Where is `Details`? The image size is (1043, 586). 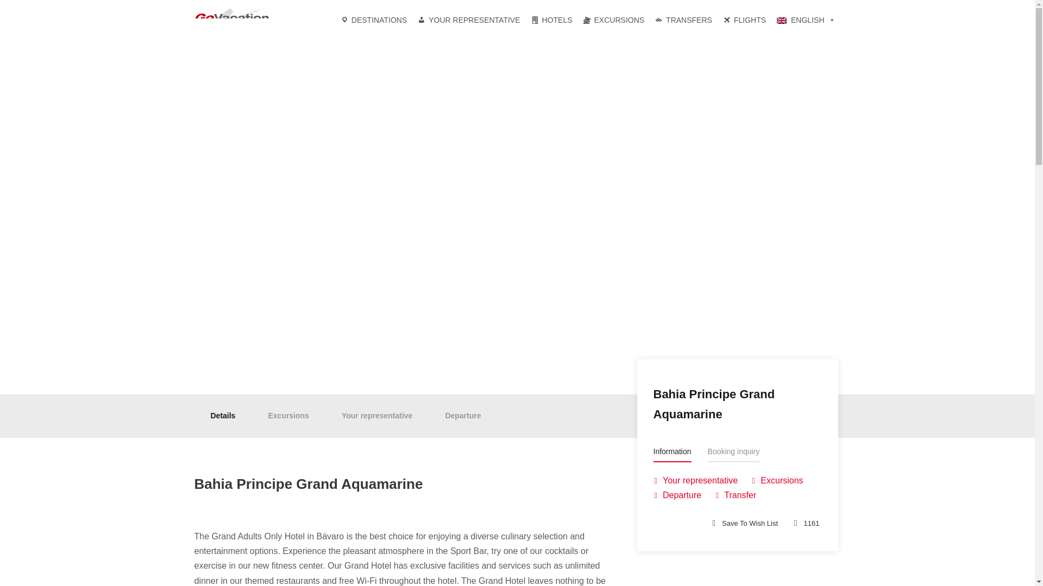 Details is located at coordinates (223, 416).